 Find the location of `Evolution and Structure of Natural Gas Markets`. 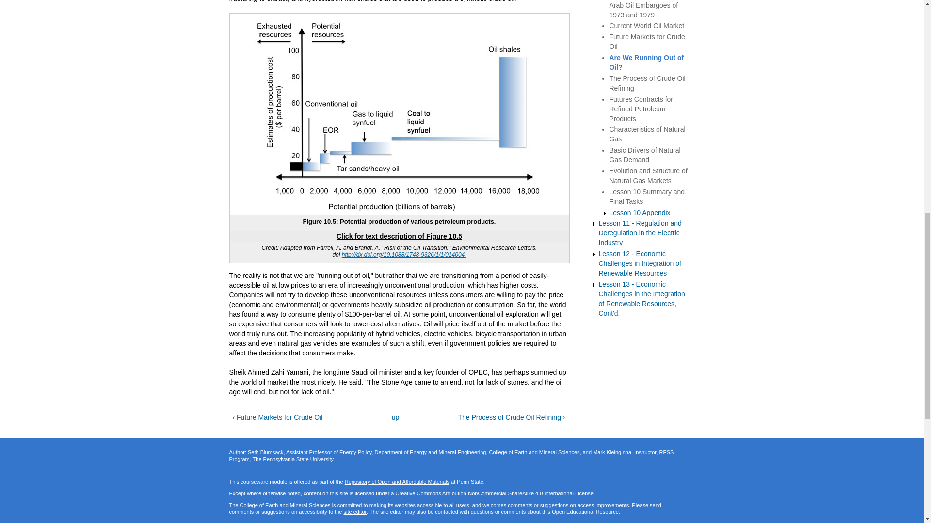

Evolution and Structure of Natural Gas Markets is located at coordinates (648, 175).